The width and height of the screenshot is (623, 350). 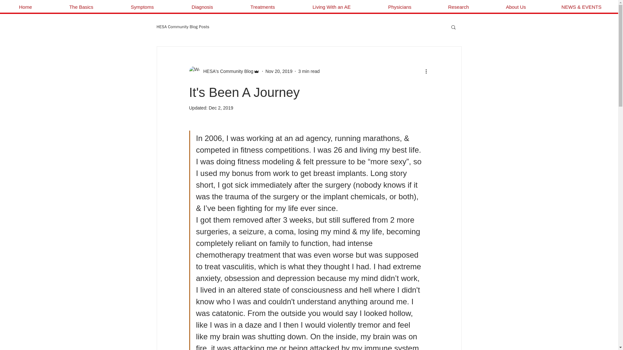 What do you see at coordinates (142, 7) in the screenshot?
I see `Symptoms` at bounding box center [142, 7].